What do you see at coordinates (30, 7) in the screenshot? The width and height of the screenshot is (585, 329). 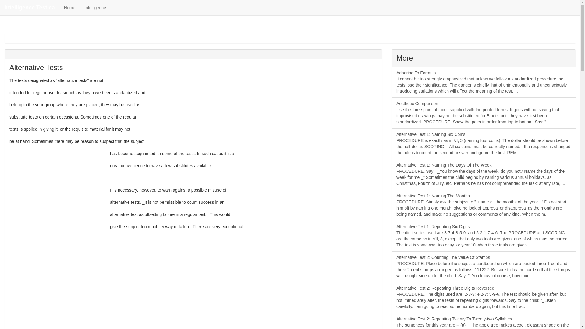 I see `Intelligence Test.ca` at bounding box center [30, 7].